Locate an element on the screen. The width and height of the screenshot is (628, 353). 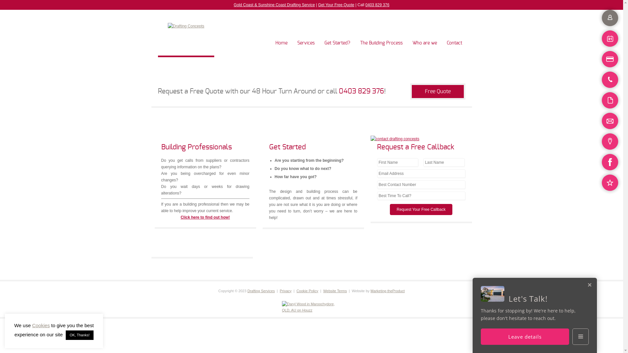
Request a Free Callback is located at coordinates (415, 147).